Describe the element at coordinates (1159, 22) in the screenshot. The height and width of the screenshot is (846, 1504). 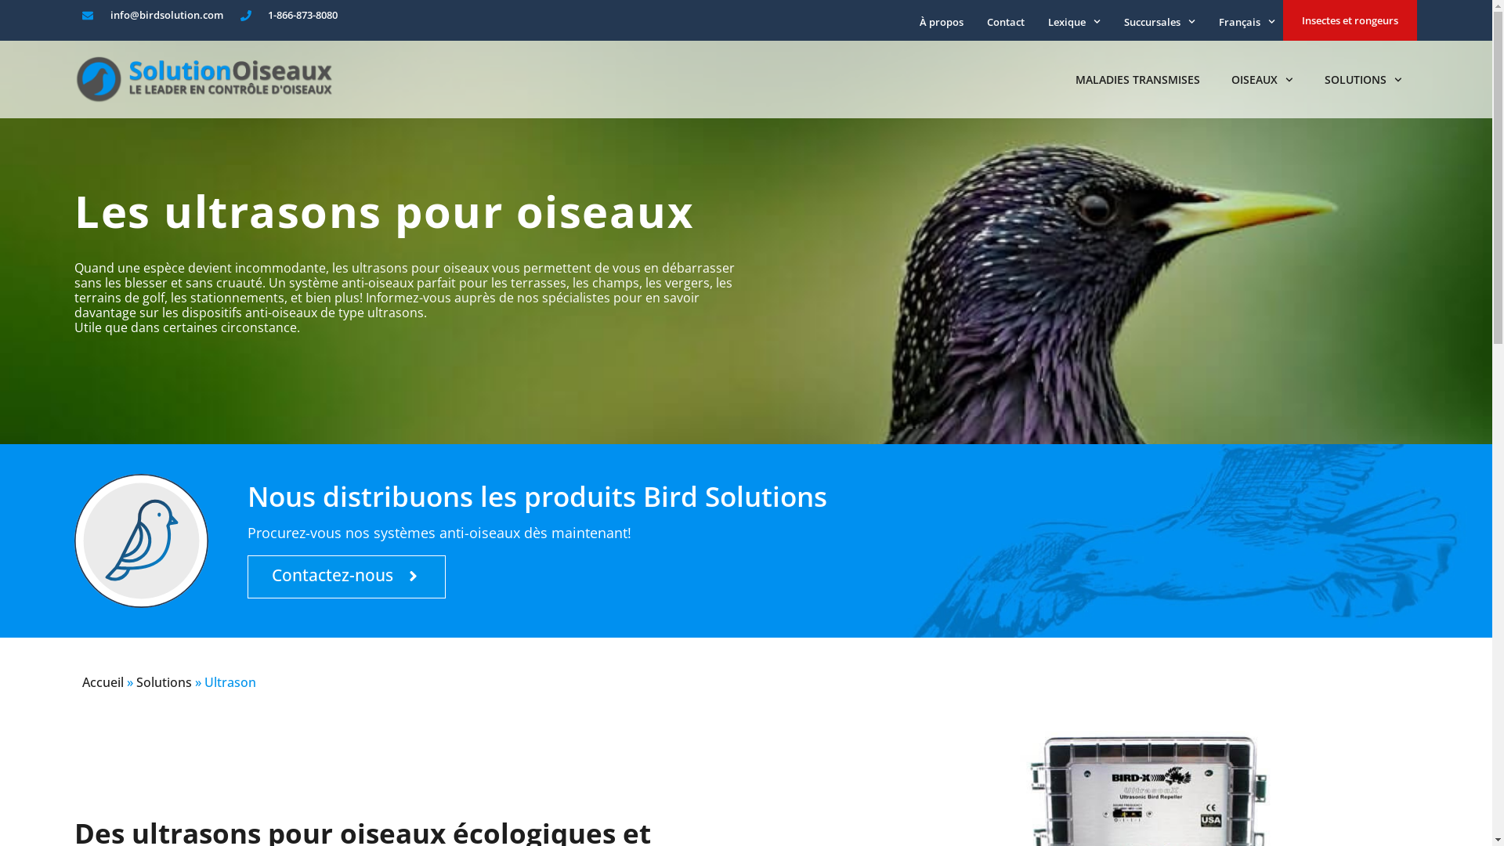
I see `Succursales` at that location.